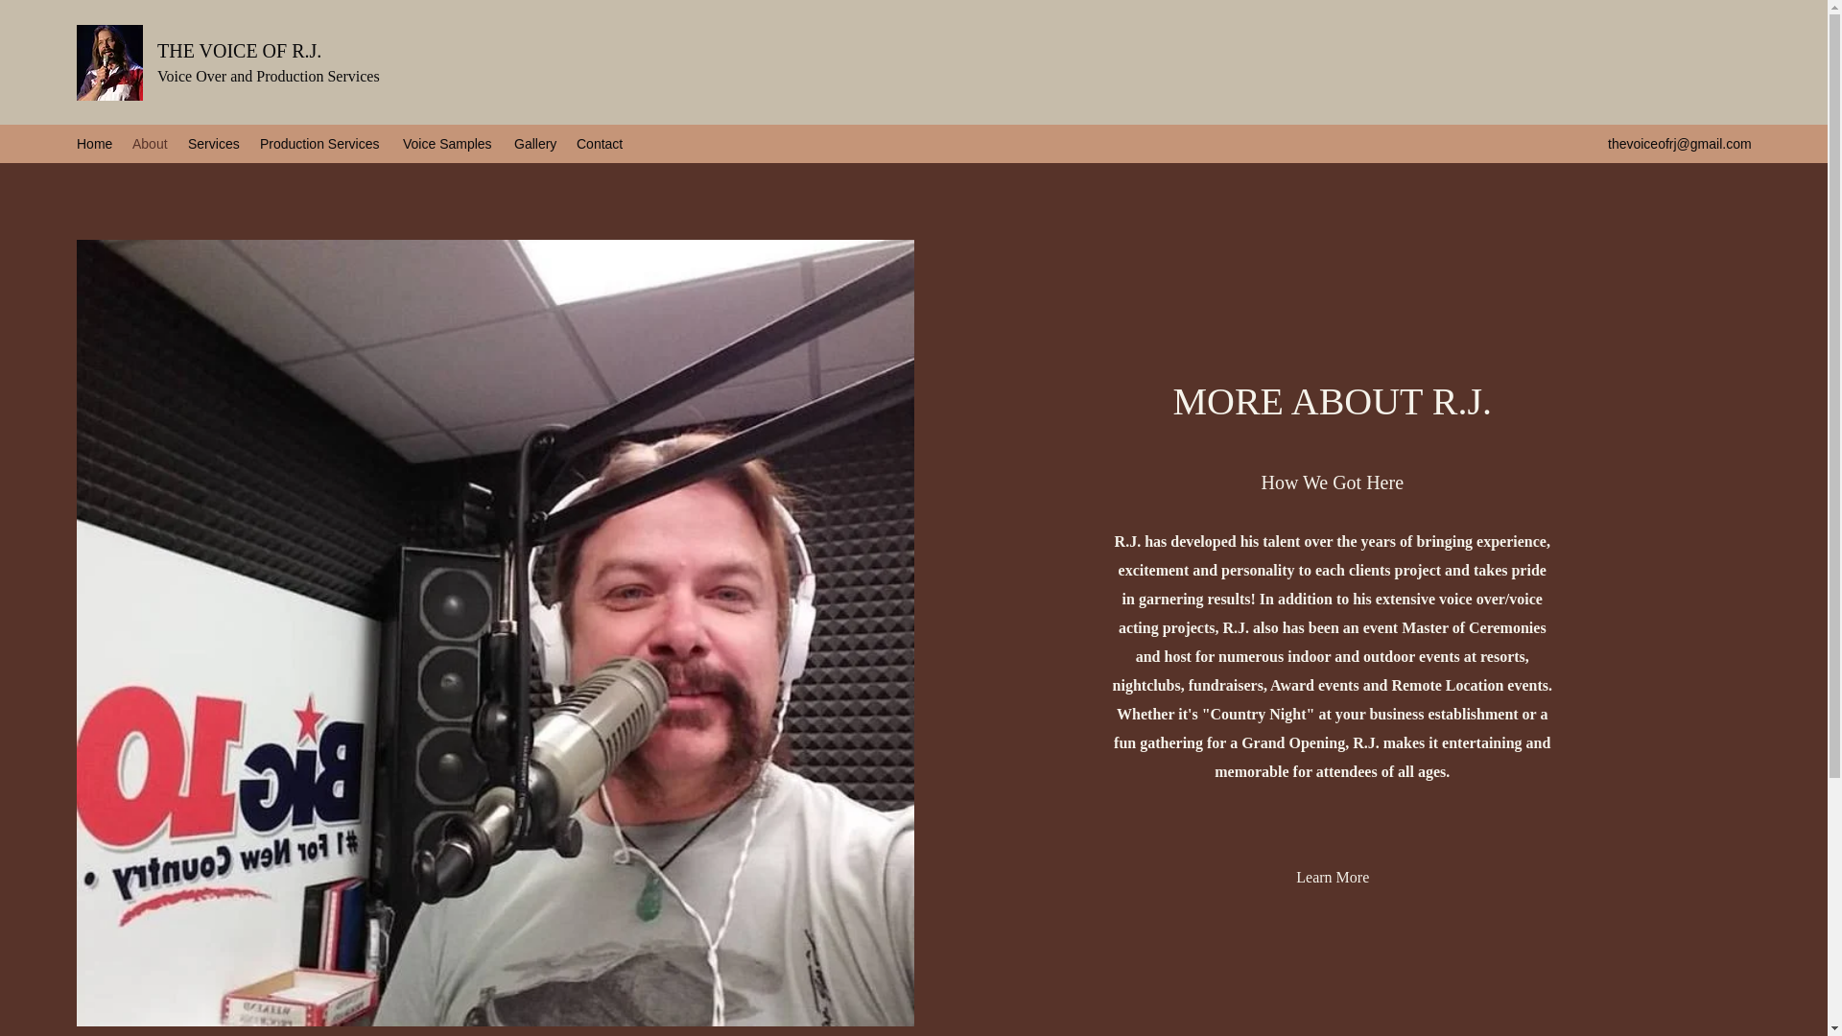  I want to click on Learn More, so click(1334, 877).